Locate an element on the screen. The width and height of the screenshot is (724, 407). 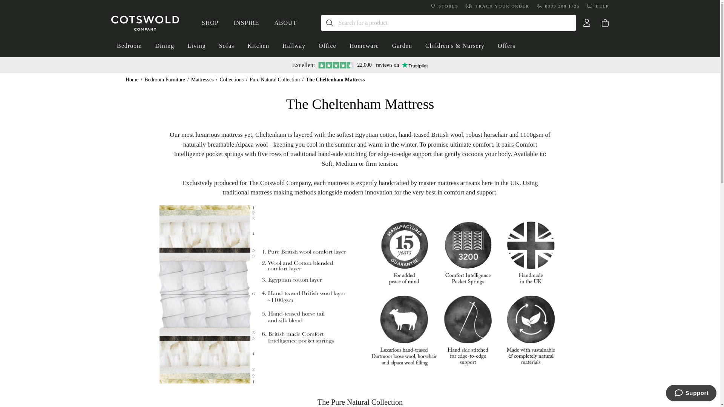
TRACK YOUR ORDER is located at coordinates (498, 6).